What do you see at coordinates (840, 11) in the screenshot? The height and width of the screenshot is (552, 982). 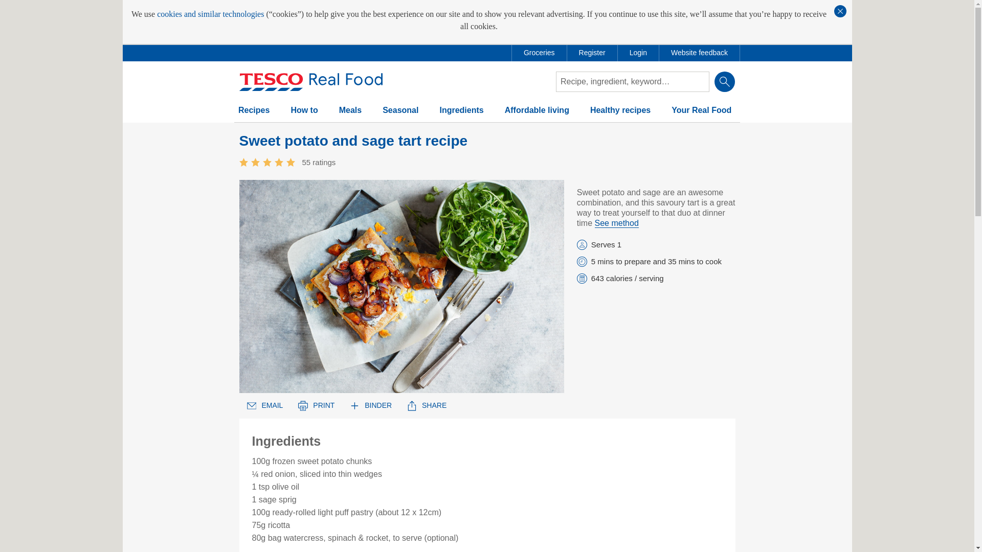 I see `Close cookie policy banner` at bounding box center [840, 11].